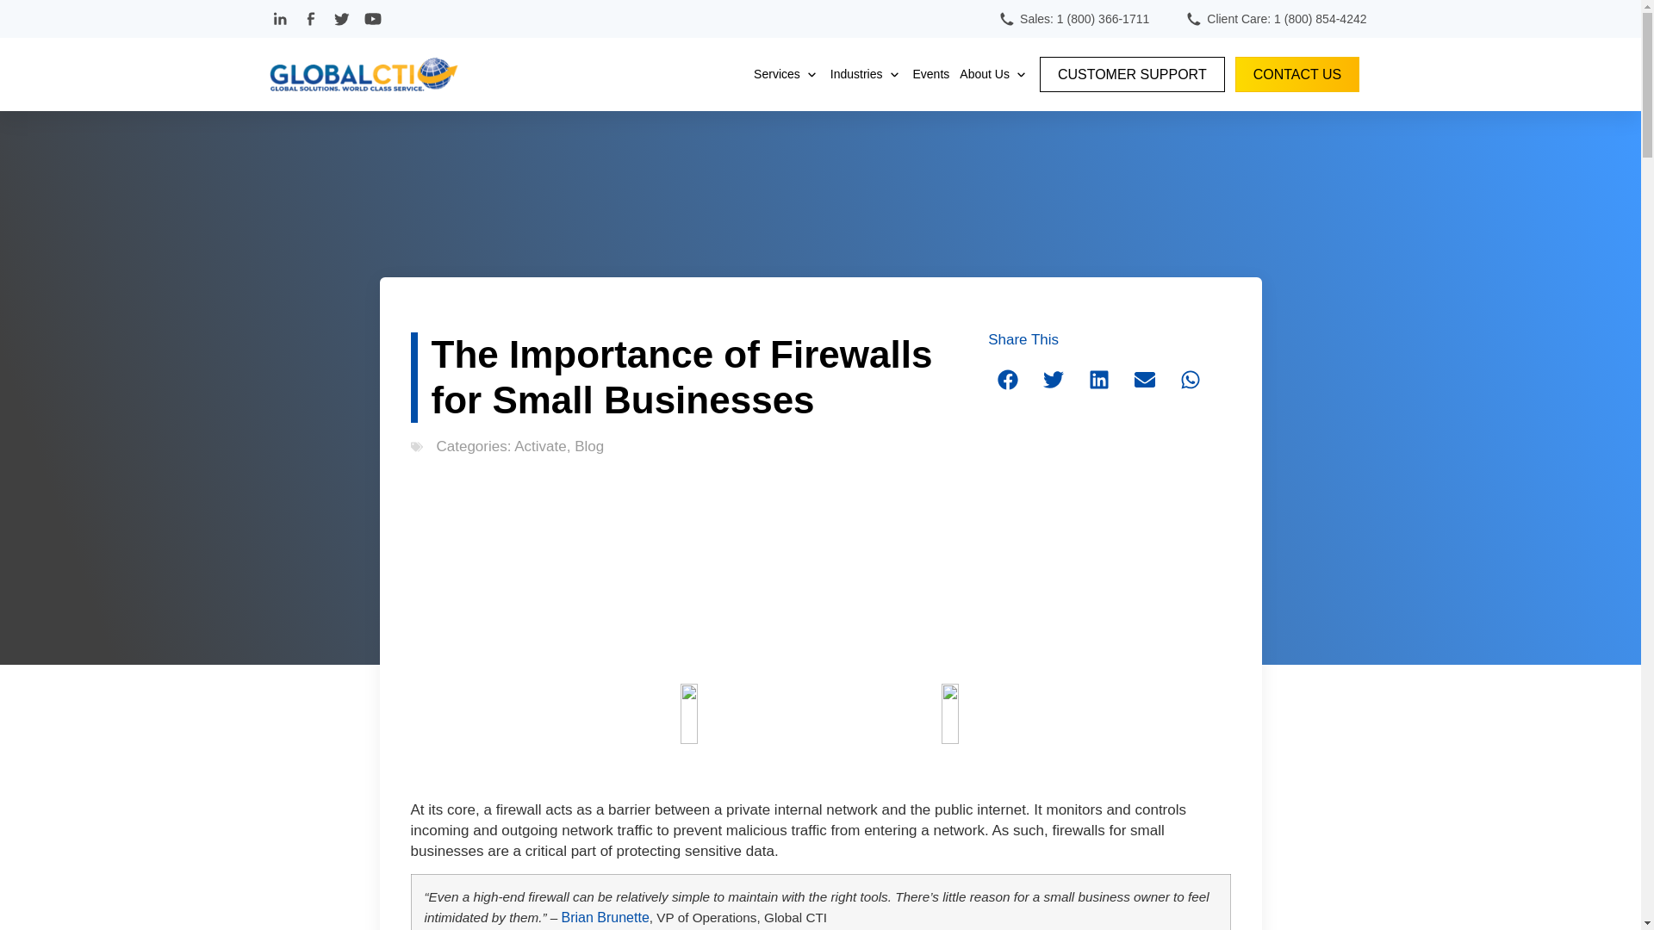 This screenshot has width=1654, height=930. Describe the element at coordinates (930, 74) in the screenshot. I see `Events` at that location.